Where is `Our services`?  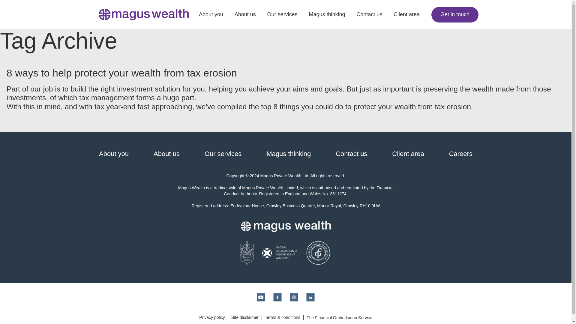
Our services is located at coordinates (223, 154).